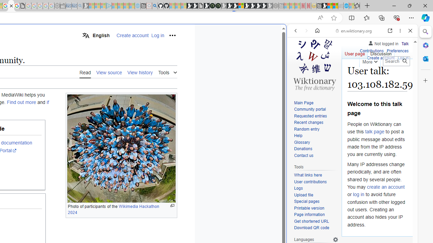 The image size is (433, 243). Describe the element at coordinates (375, 132) in the screenshot. I see `talk page` at that location.